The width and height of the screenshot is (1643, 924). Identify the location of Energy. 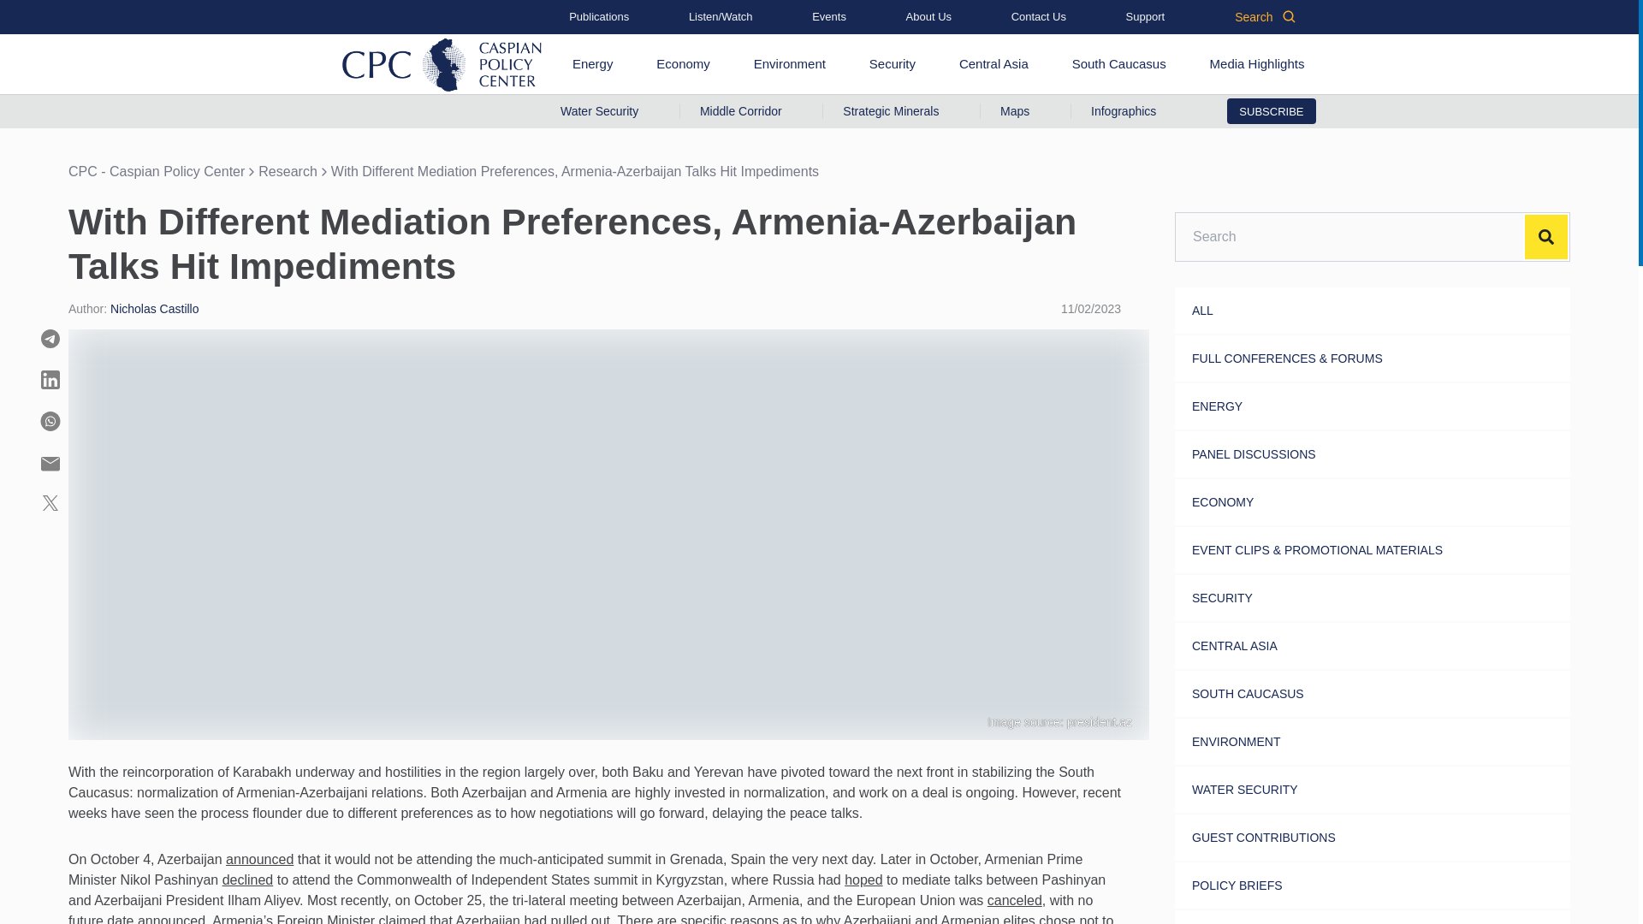
(592, 63).